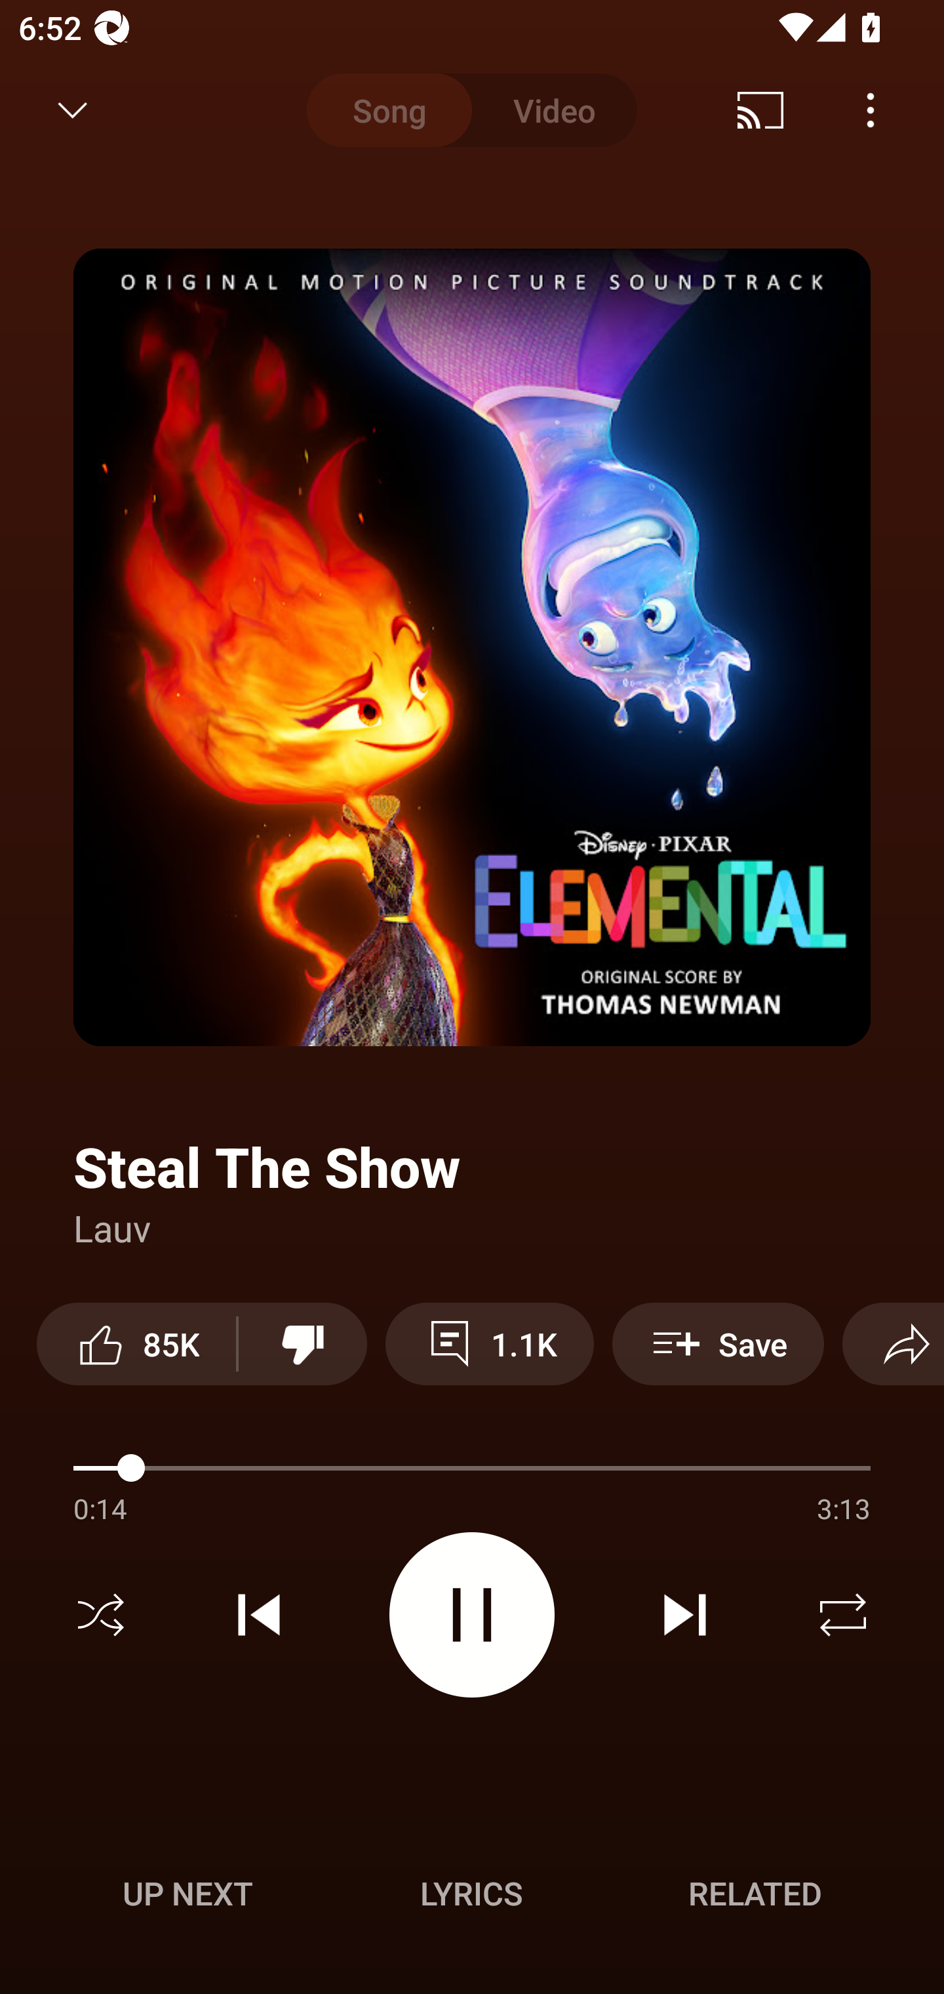 The width and height of the screenshot is (944, 1994). I want to click on Minimize, so click(73, 110).